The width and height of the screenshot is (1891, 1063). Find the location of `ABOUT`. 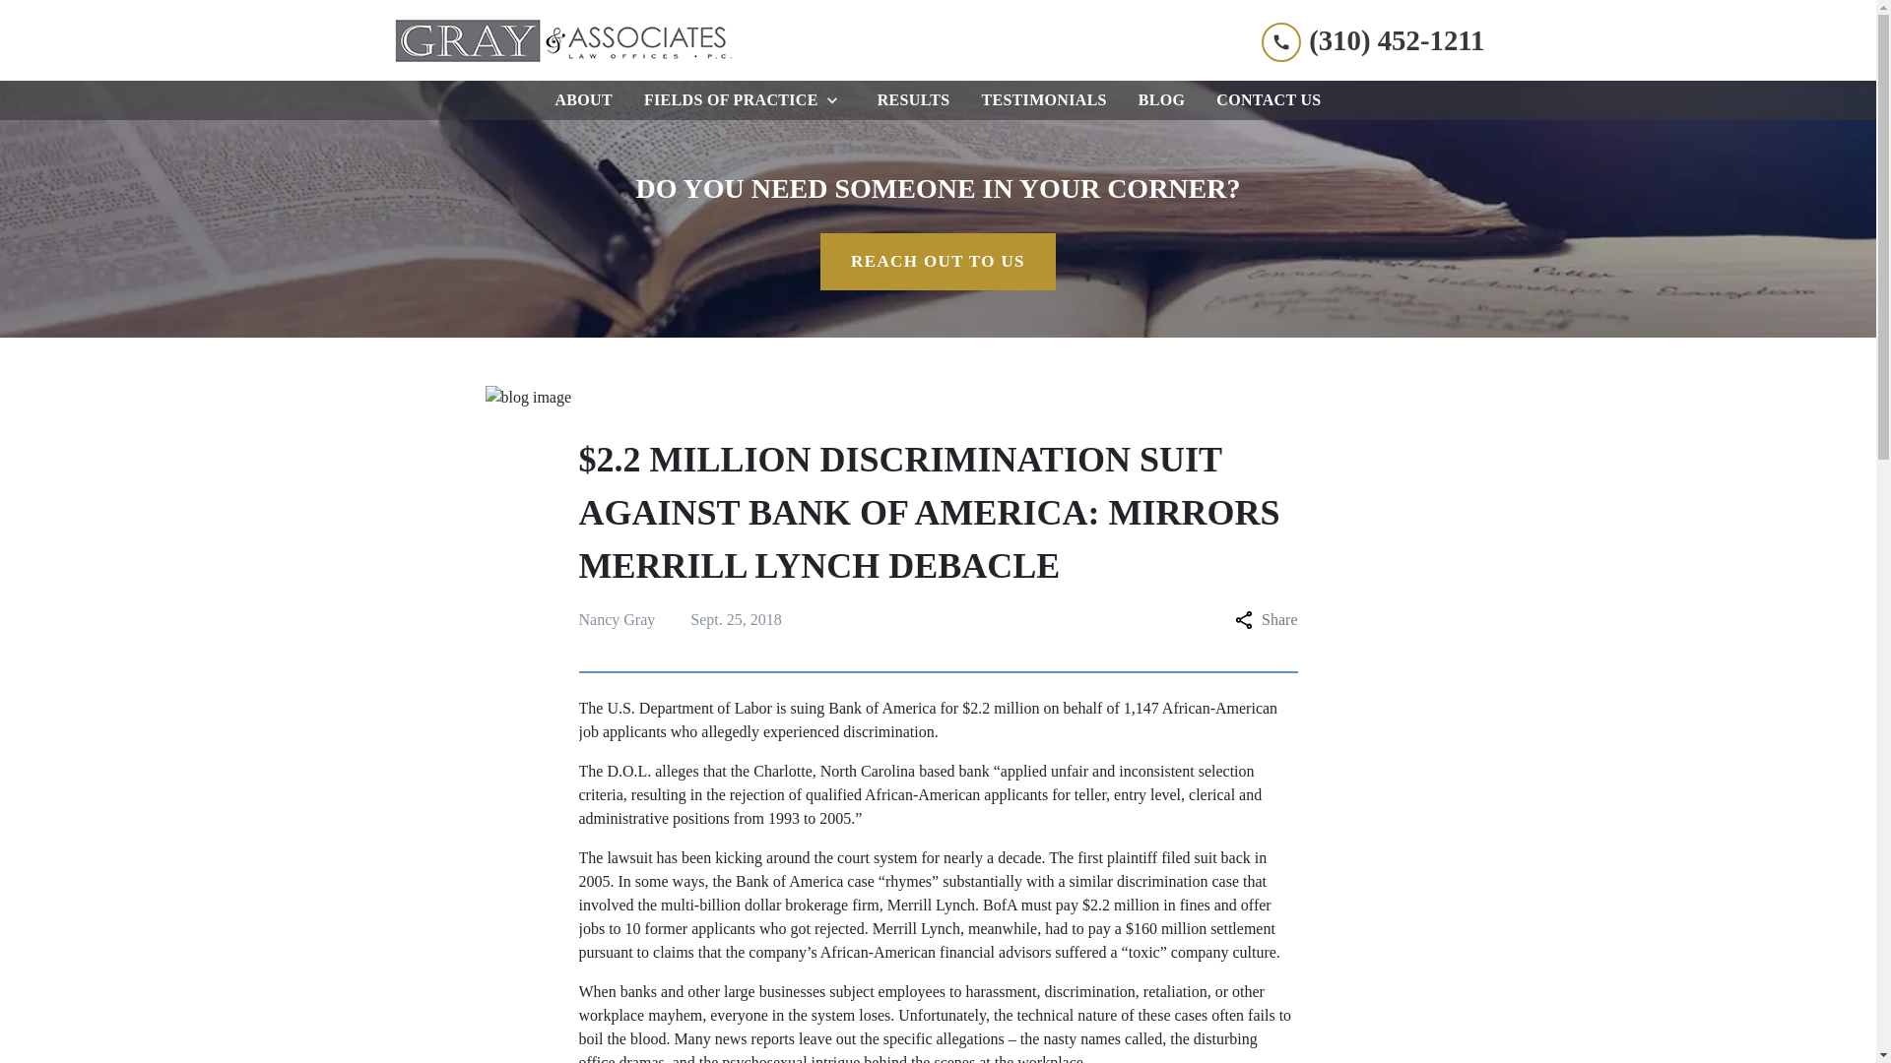

ABOUT is located at coordinates (583, 100).